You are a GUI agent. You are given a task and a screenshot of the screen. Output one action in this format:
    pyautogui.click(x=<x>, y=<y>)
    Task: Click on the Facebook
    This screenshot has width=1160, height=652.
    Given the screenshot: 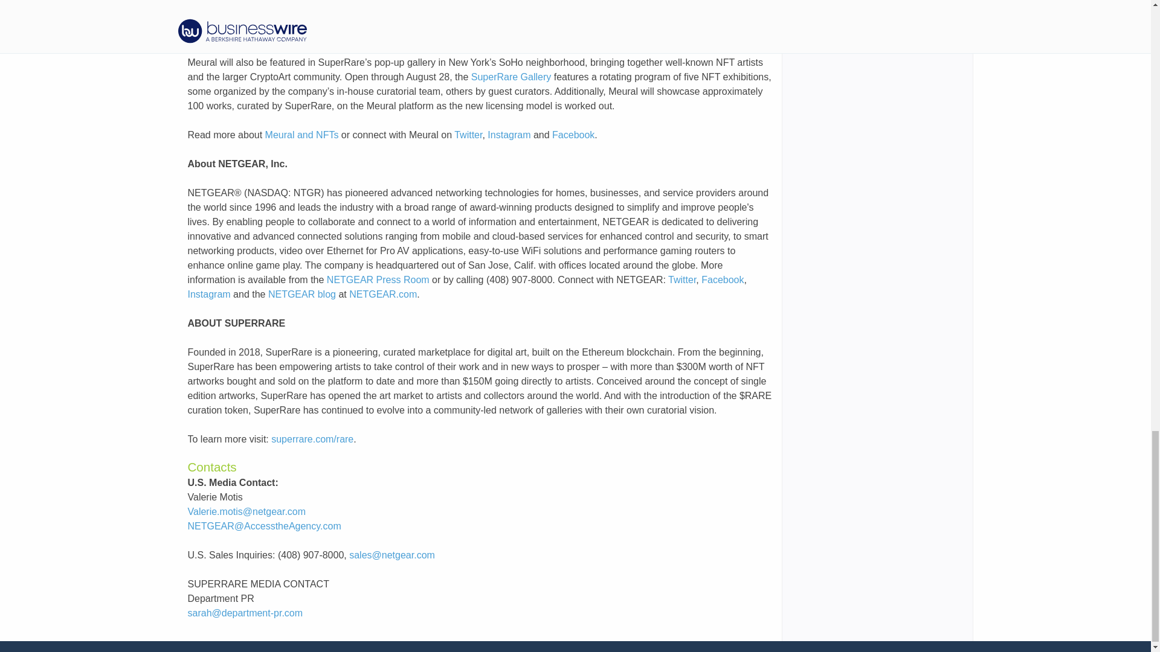 What is the action you would take?
    pyautogui.click(x=573, y=135)
    